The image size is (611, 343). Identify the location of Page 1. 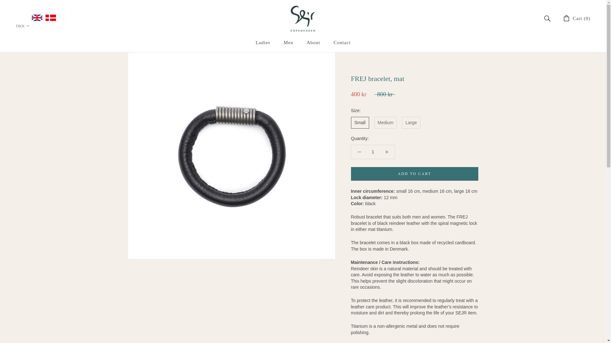
(414, 298).